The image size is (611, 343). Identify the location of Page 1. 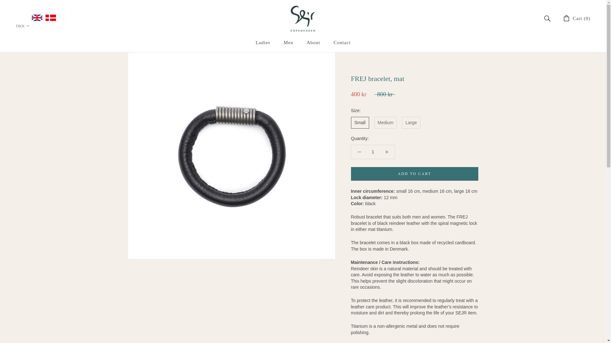
(414, 298).